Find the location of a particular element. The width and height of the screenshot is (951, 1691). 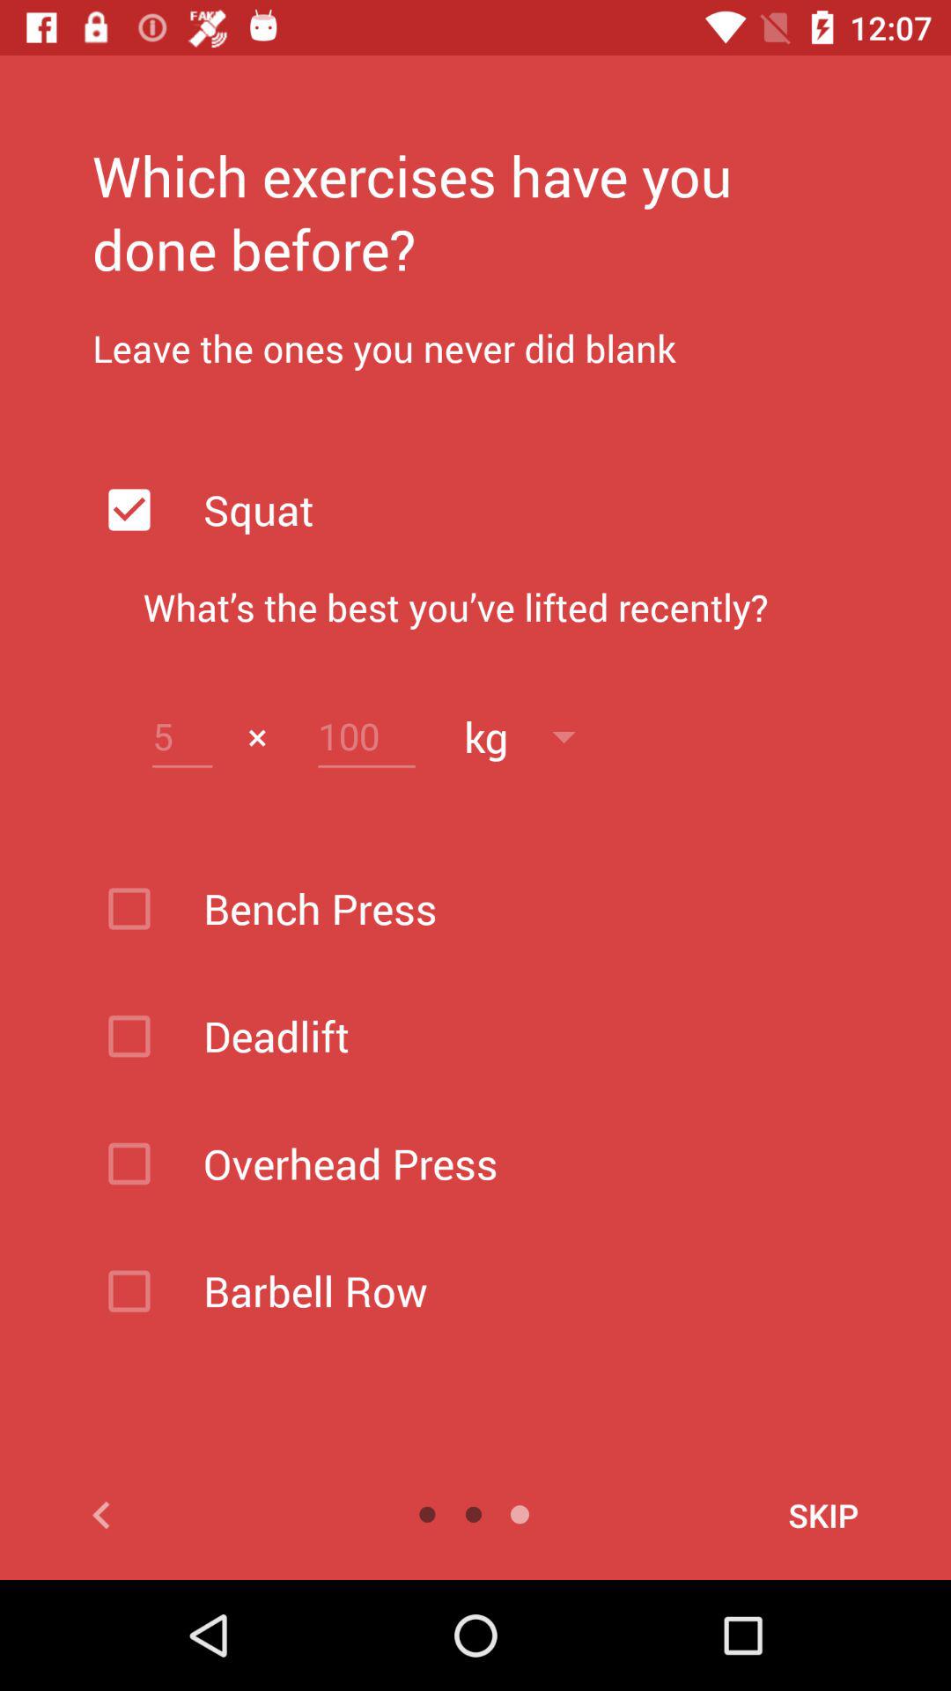

enter number is located at coordinates (182, 736).